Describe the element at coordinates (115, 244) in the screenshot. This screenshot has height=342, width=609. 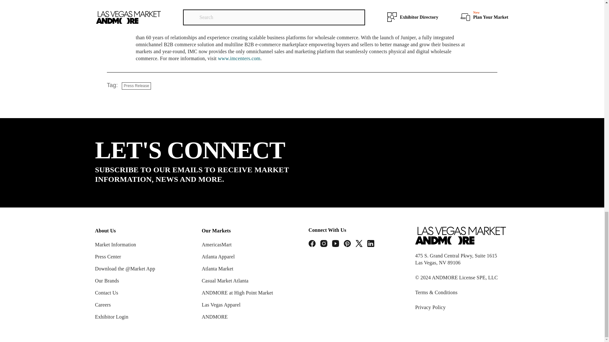
I see `Market Information` at that location.